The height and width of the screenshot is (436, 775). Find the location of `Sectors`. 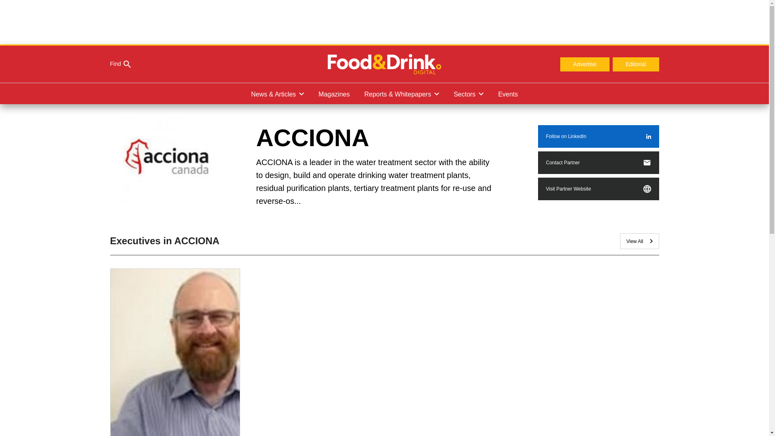

Sectors is located at coordinates (468, 94).